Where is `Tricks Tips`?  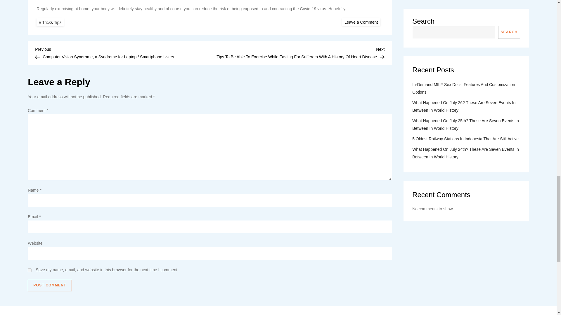 Tricks Tips is located at coordinates (50, 22).